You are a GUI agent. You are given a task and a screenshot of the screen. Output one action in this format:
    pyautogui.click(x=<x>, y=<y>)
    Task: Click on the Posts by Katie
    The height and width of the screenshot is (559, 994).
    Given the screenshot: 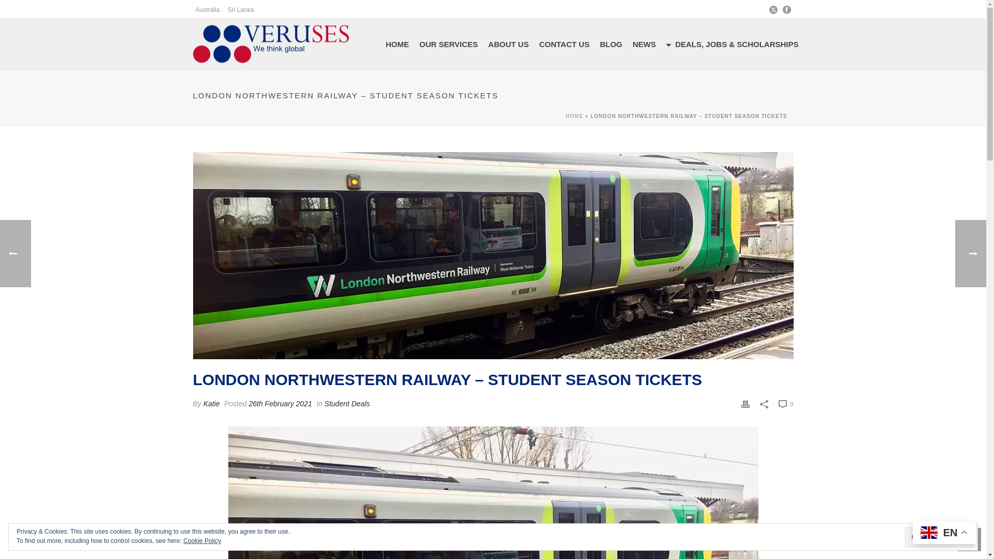 What is the action you would take?
    pyautogui.click(x=211, y=404)
    